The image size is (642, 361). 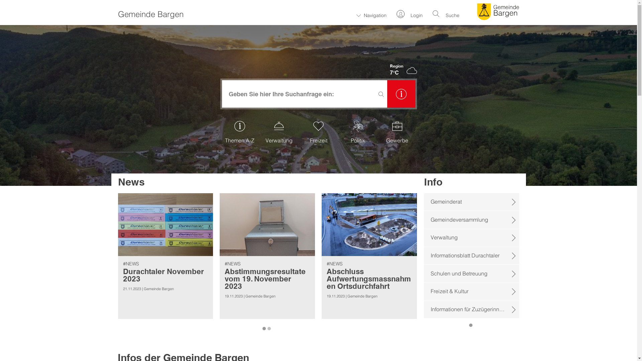 I want to click on Schulen und Betreuung, so click(x=471, y=274).